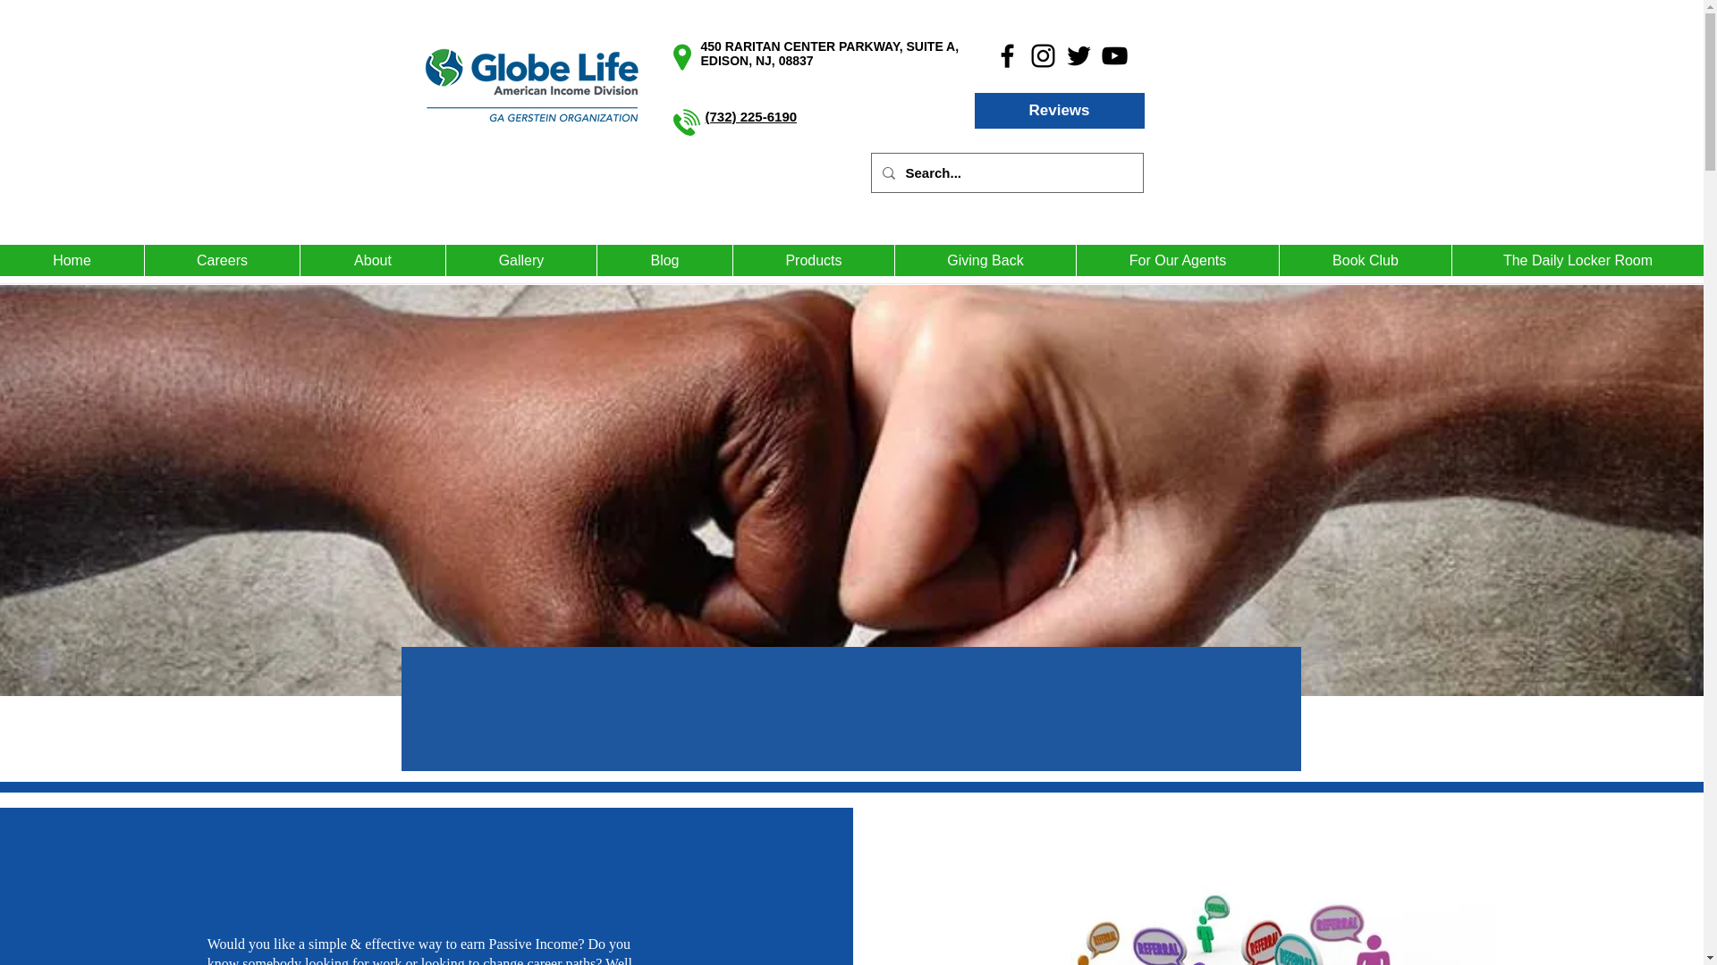  Describe the element at coordinates (830, 54) in the screenshot. I see `450 RARITAN CENTER PARKWAY, SUITE A, EDISON, NJ, 08837` at that location.